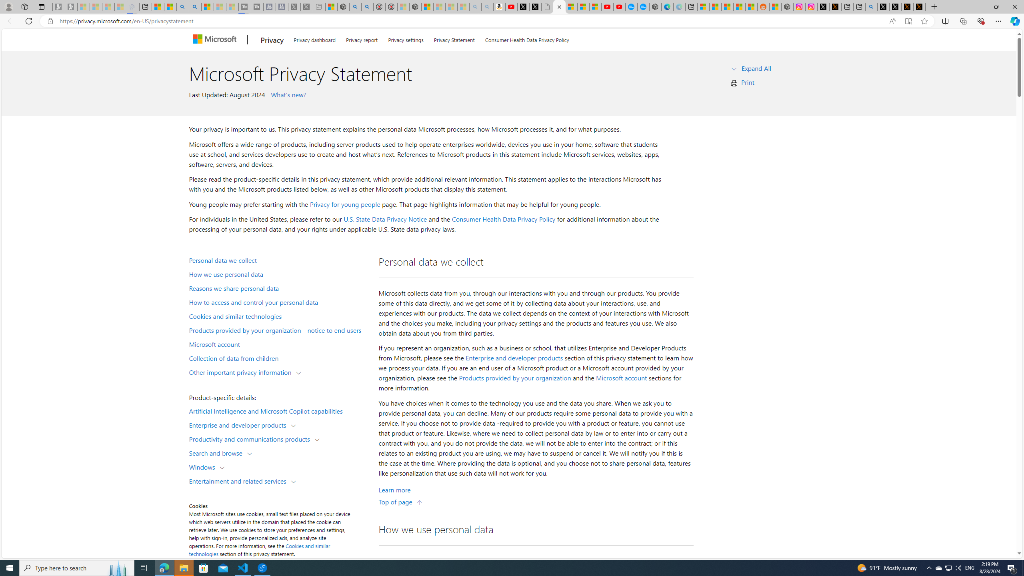 The width and height of the screenshot is (1024, 576). What do you see at coordinates (204, 466) in the screenshot?
I see `Windows` at bounding box center [204, 466].